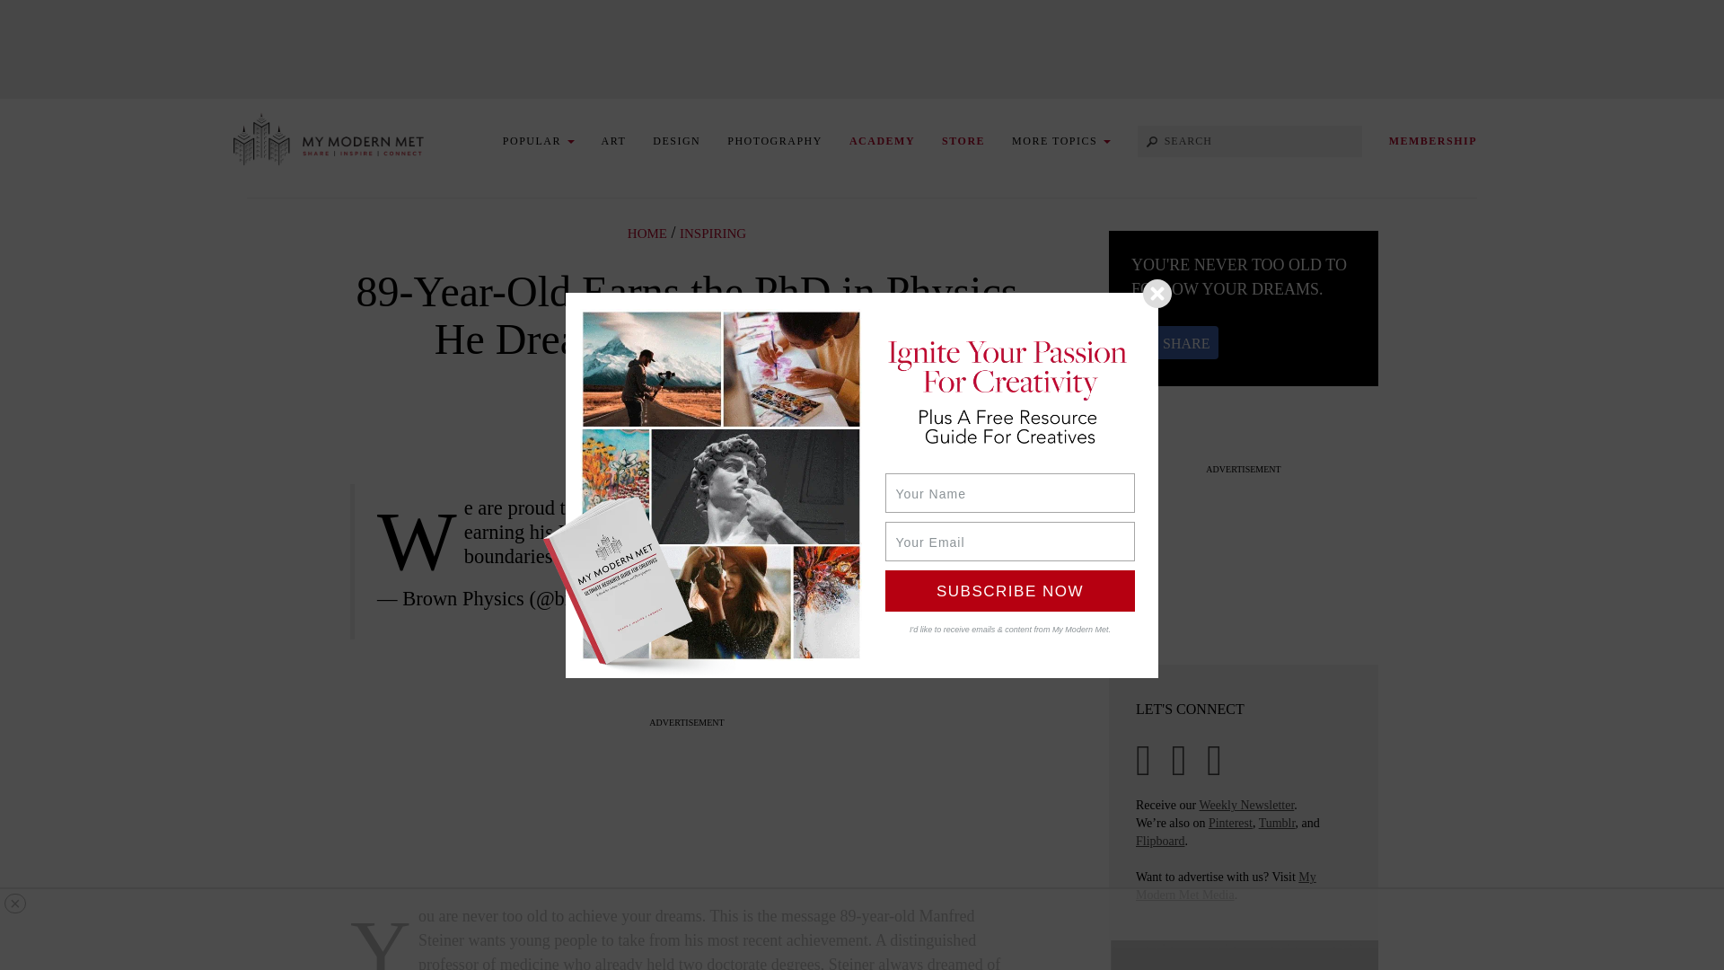 This screenshot has width=1724, height=970. What do you see at coordinates (1157, 293) in the screenshot?
I see `Close` at bounding box center [1157, 293].